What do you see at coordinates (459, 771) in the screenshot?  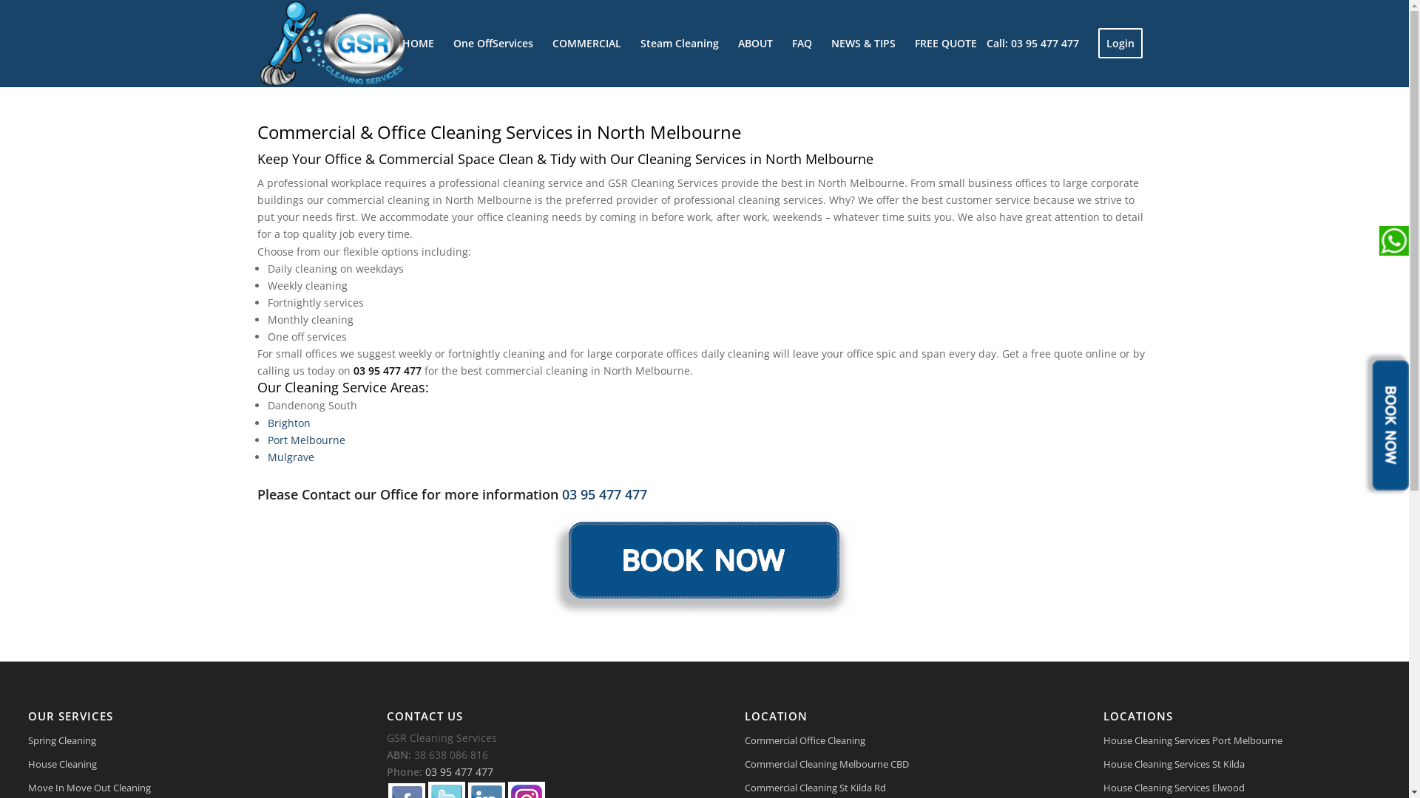 I see `03 95 477 477` at bounding box center [459, 771].